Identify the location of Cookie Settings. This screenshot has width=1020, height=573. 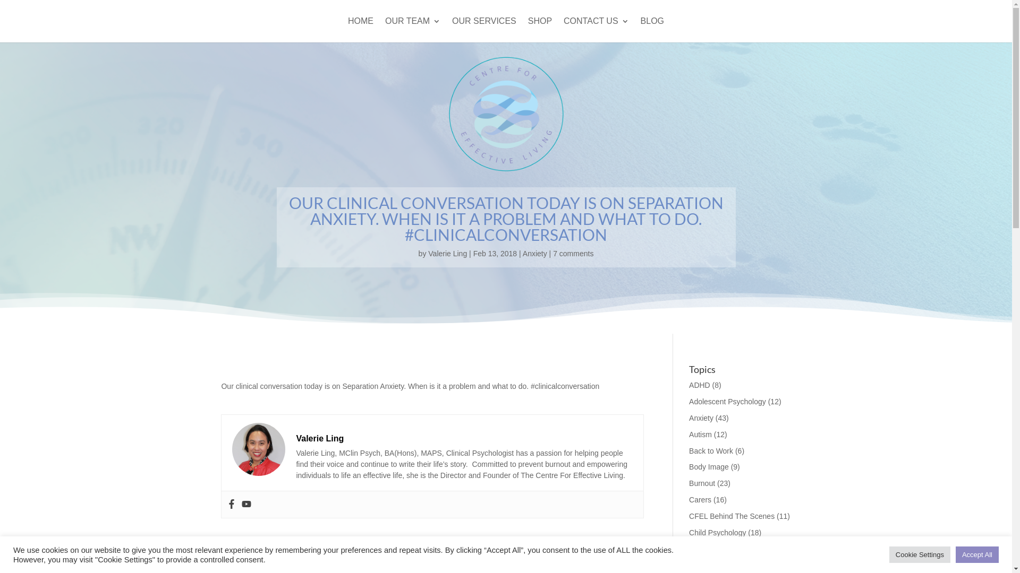
(920, 555).